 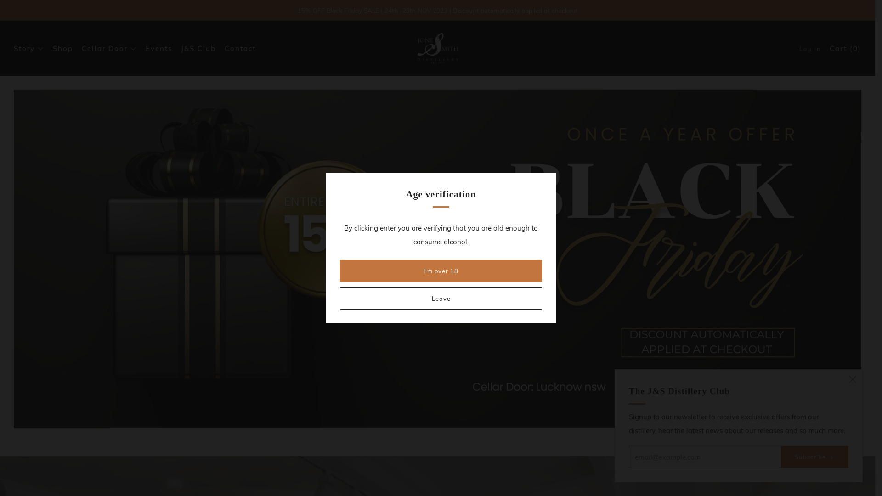 I want to click on Subscribe, so click(x=815, y=457).